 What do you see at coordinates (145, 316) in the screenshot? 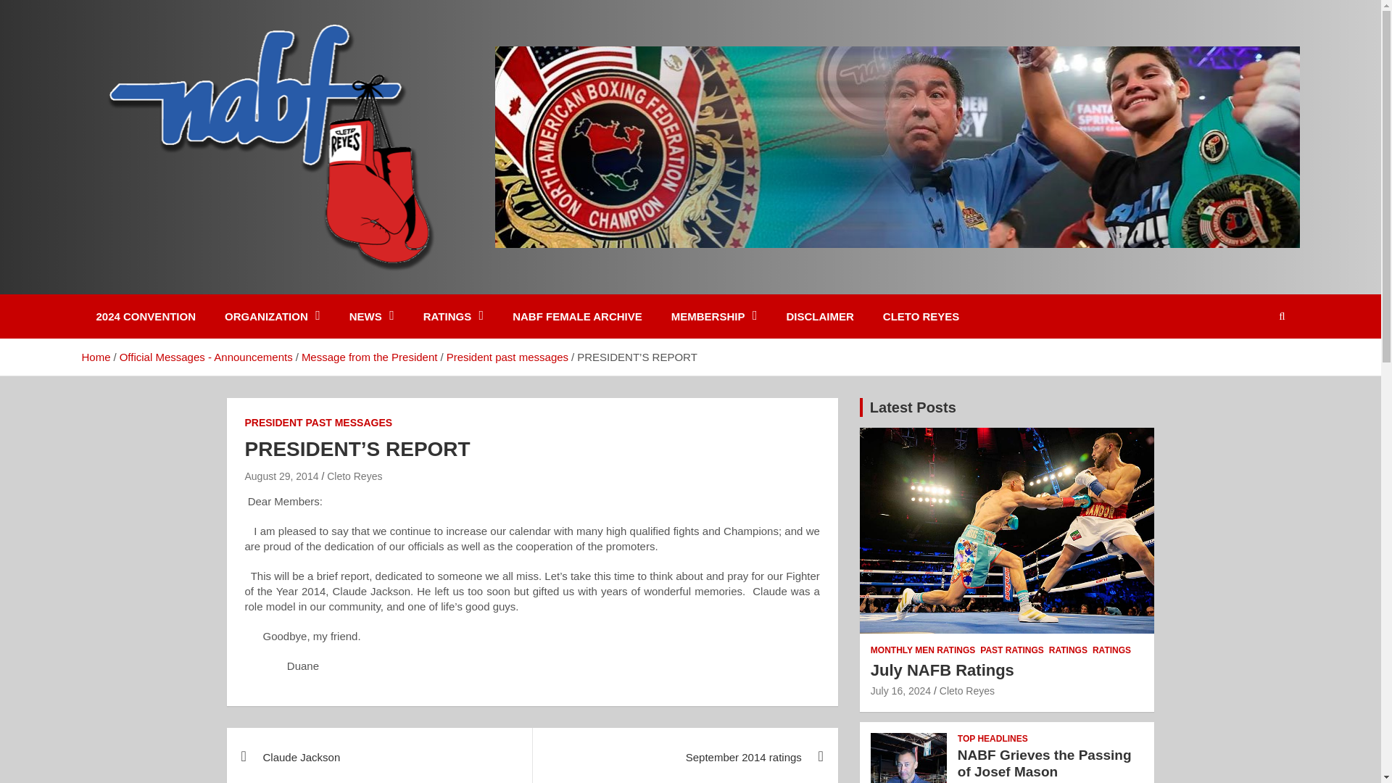
I see `2024 CONVENTION` at bounding box center [145, 316].